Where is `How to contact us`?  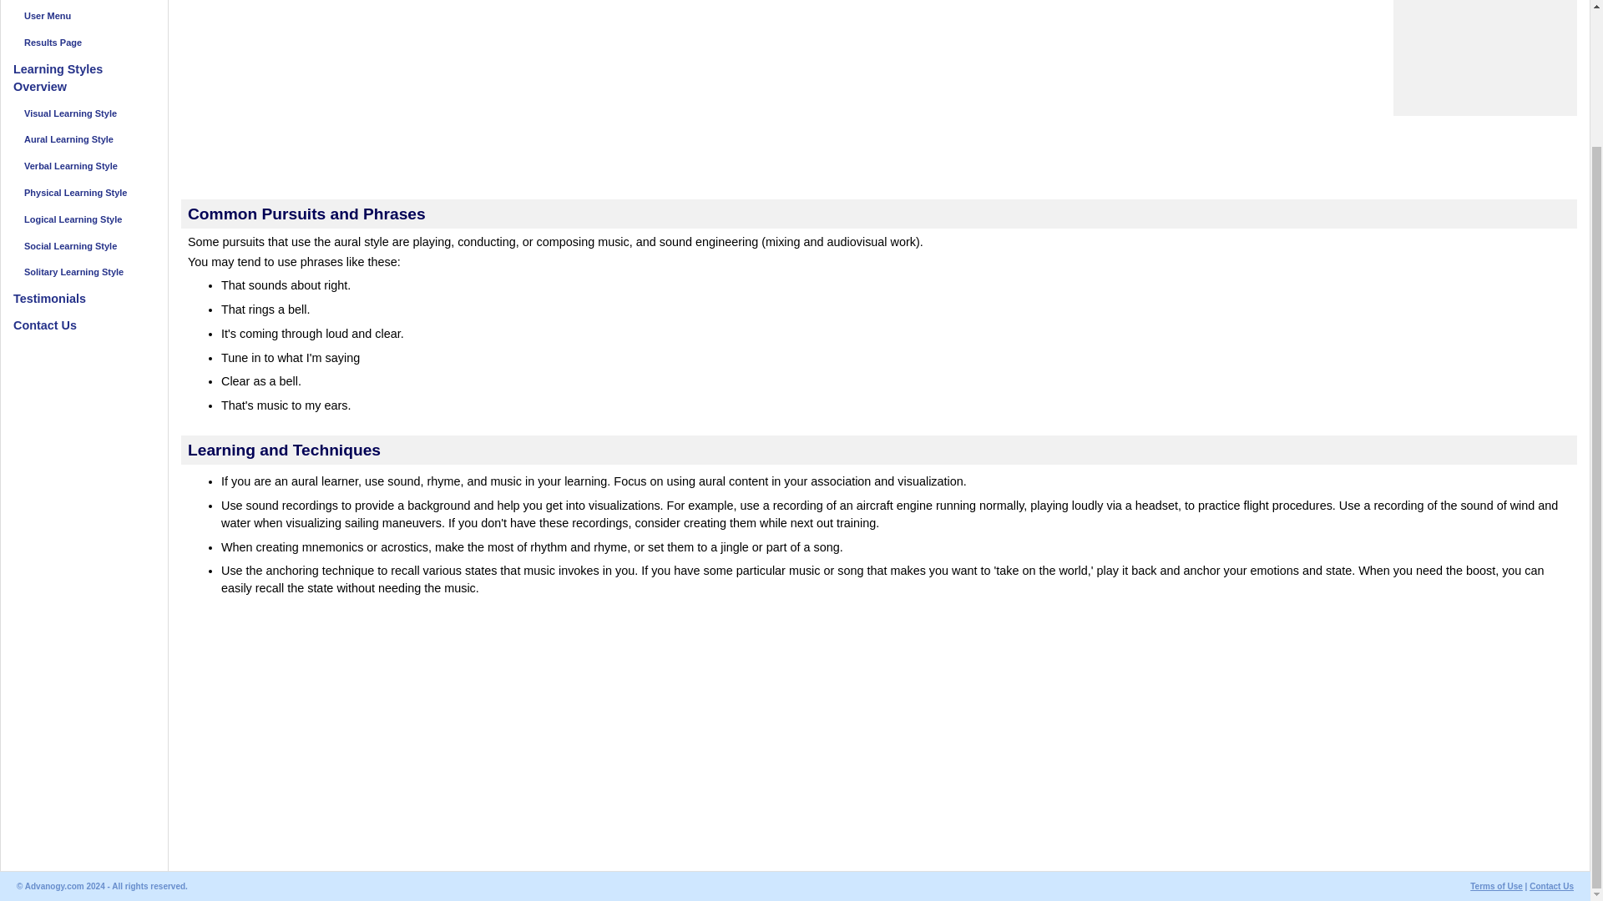
How to contact us is located at coordinates (83, 325).